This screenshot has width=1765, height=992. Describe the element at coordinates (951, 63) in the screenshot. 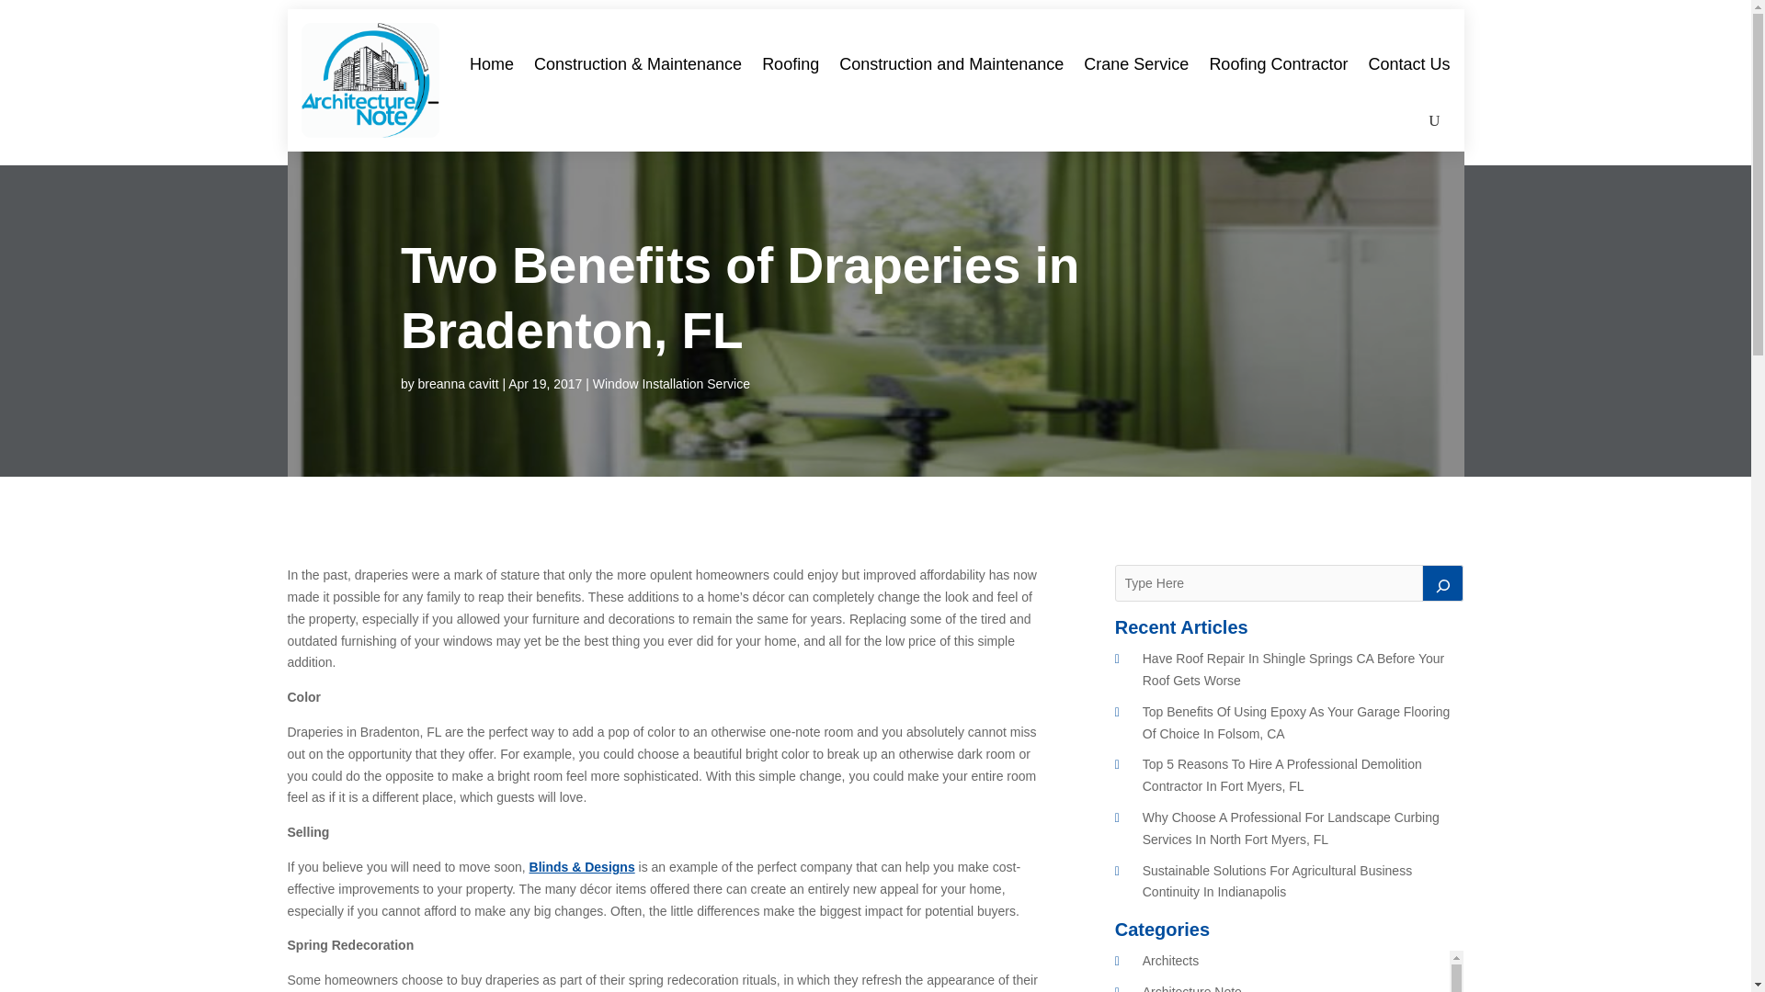

I see `Construction and Maintenance` at that location.